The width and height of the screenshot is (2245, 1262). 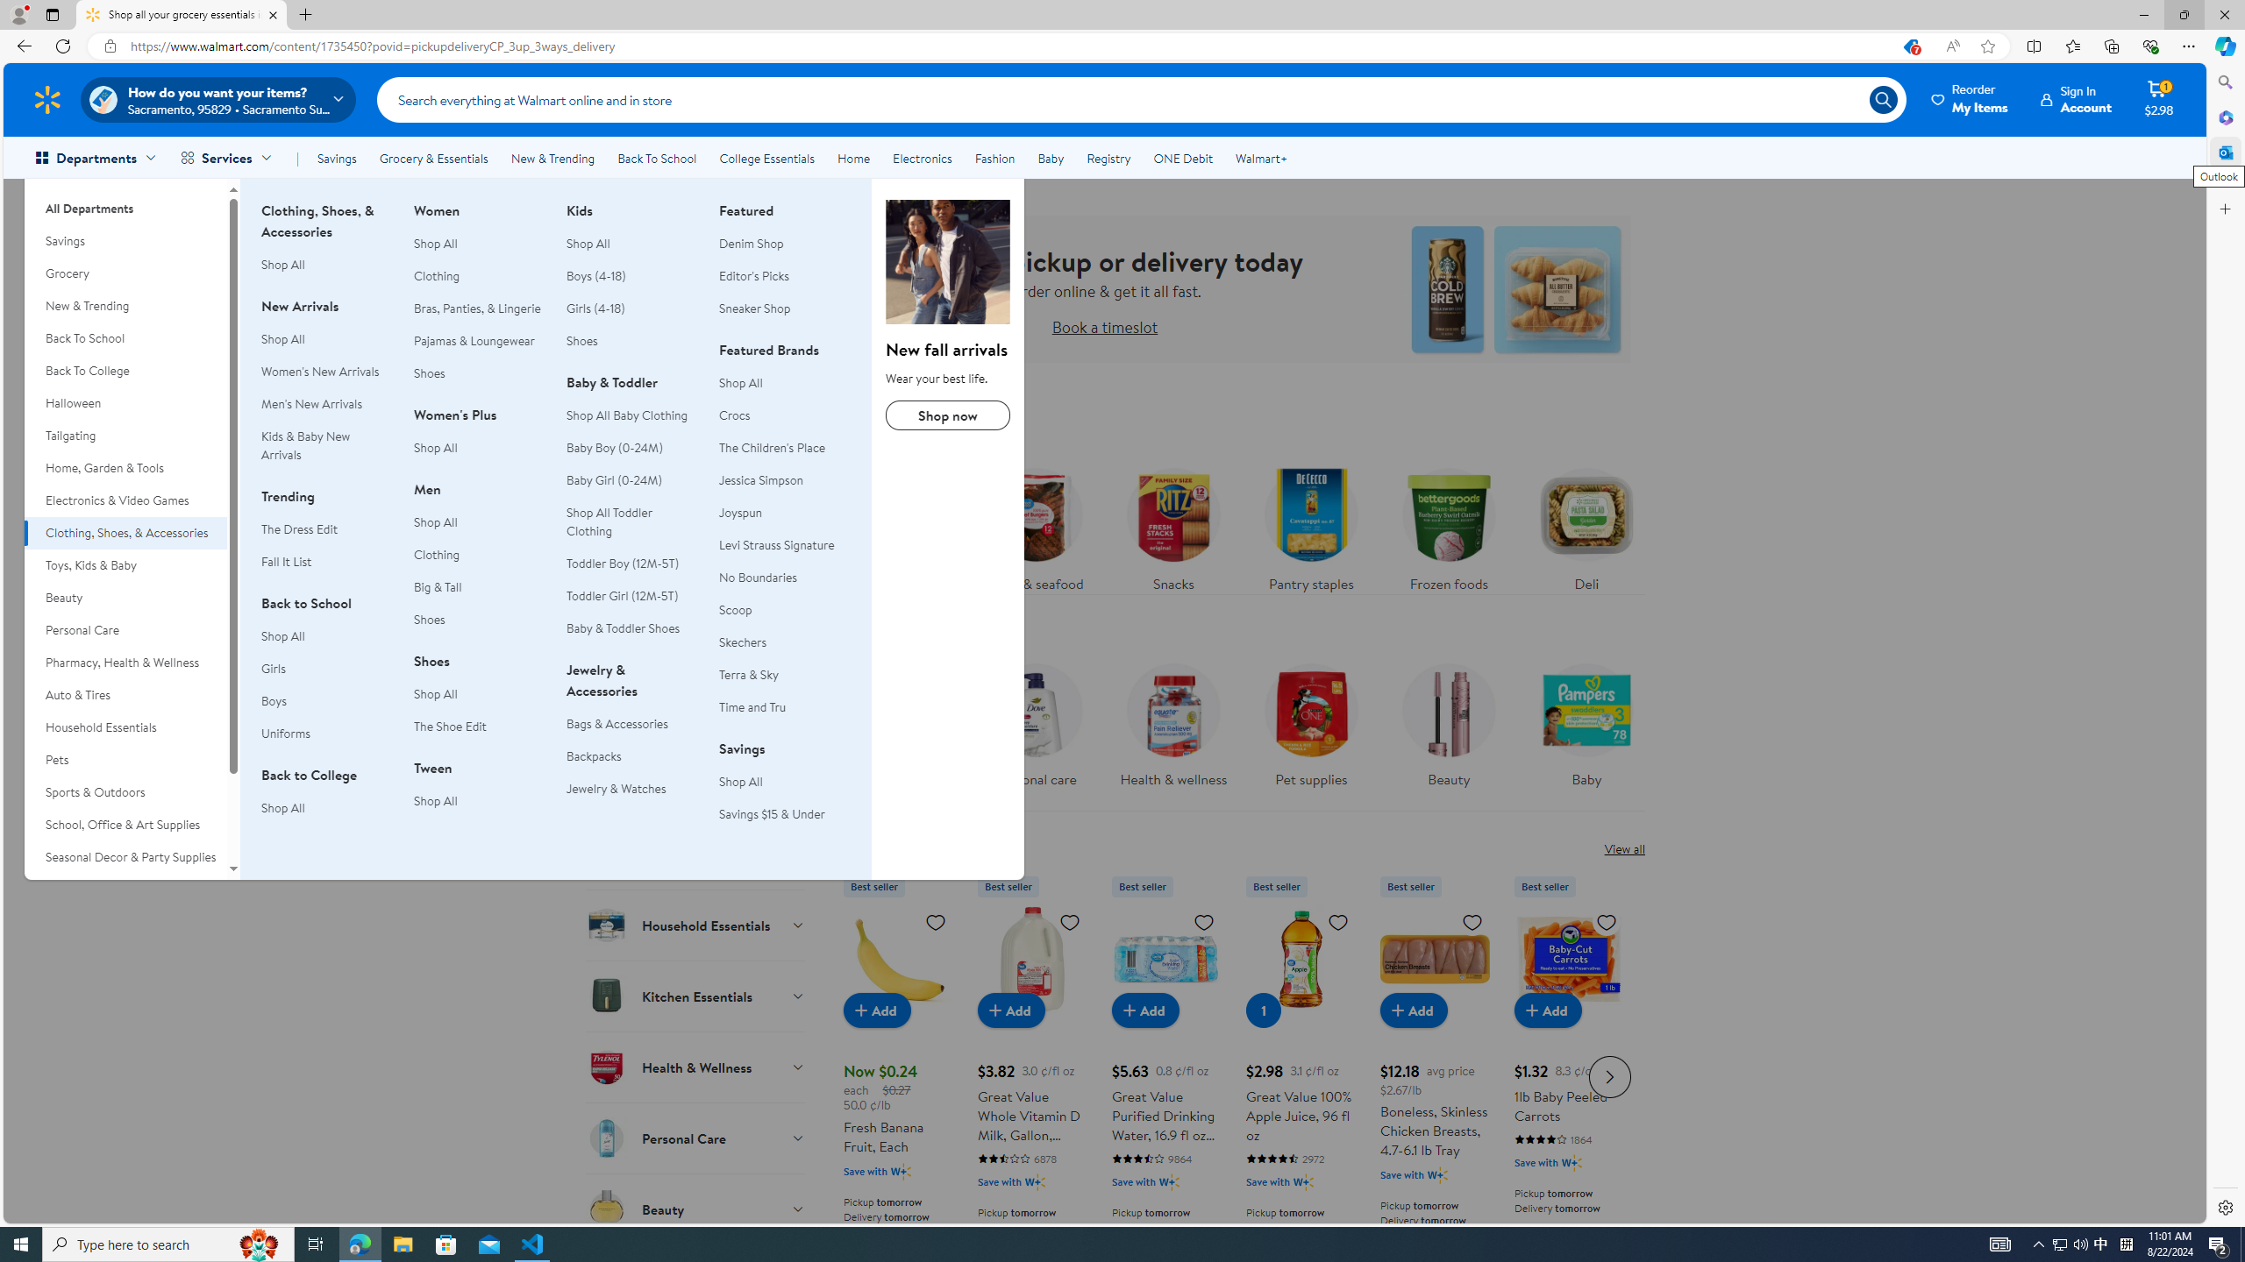 What do you see at coordinates (761, 480) in the screenshot?
I see `Jessica Simpson` at bounding box center [761, 480].